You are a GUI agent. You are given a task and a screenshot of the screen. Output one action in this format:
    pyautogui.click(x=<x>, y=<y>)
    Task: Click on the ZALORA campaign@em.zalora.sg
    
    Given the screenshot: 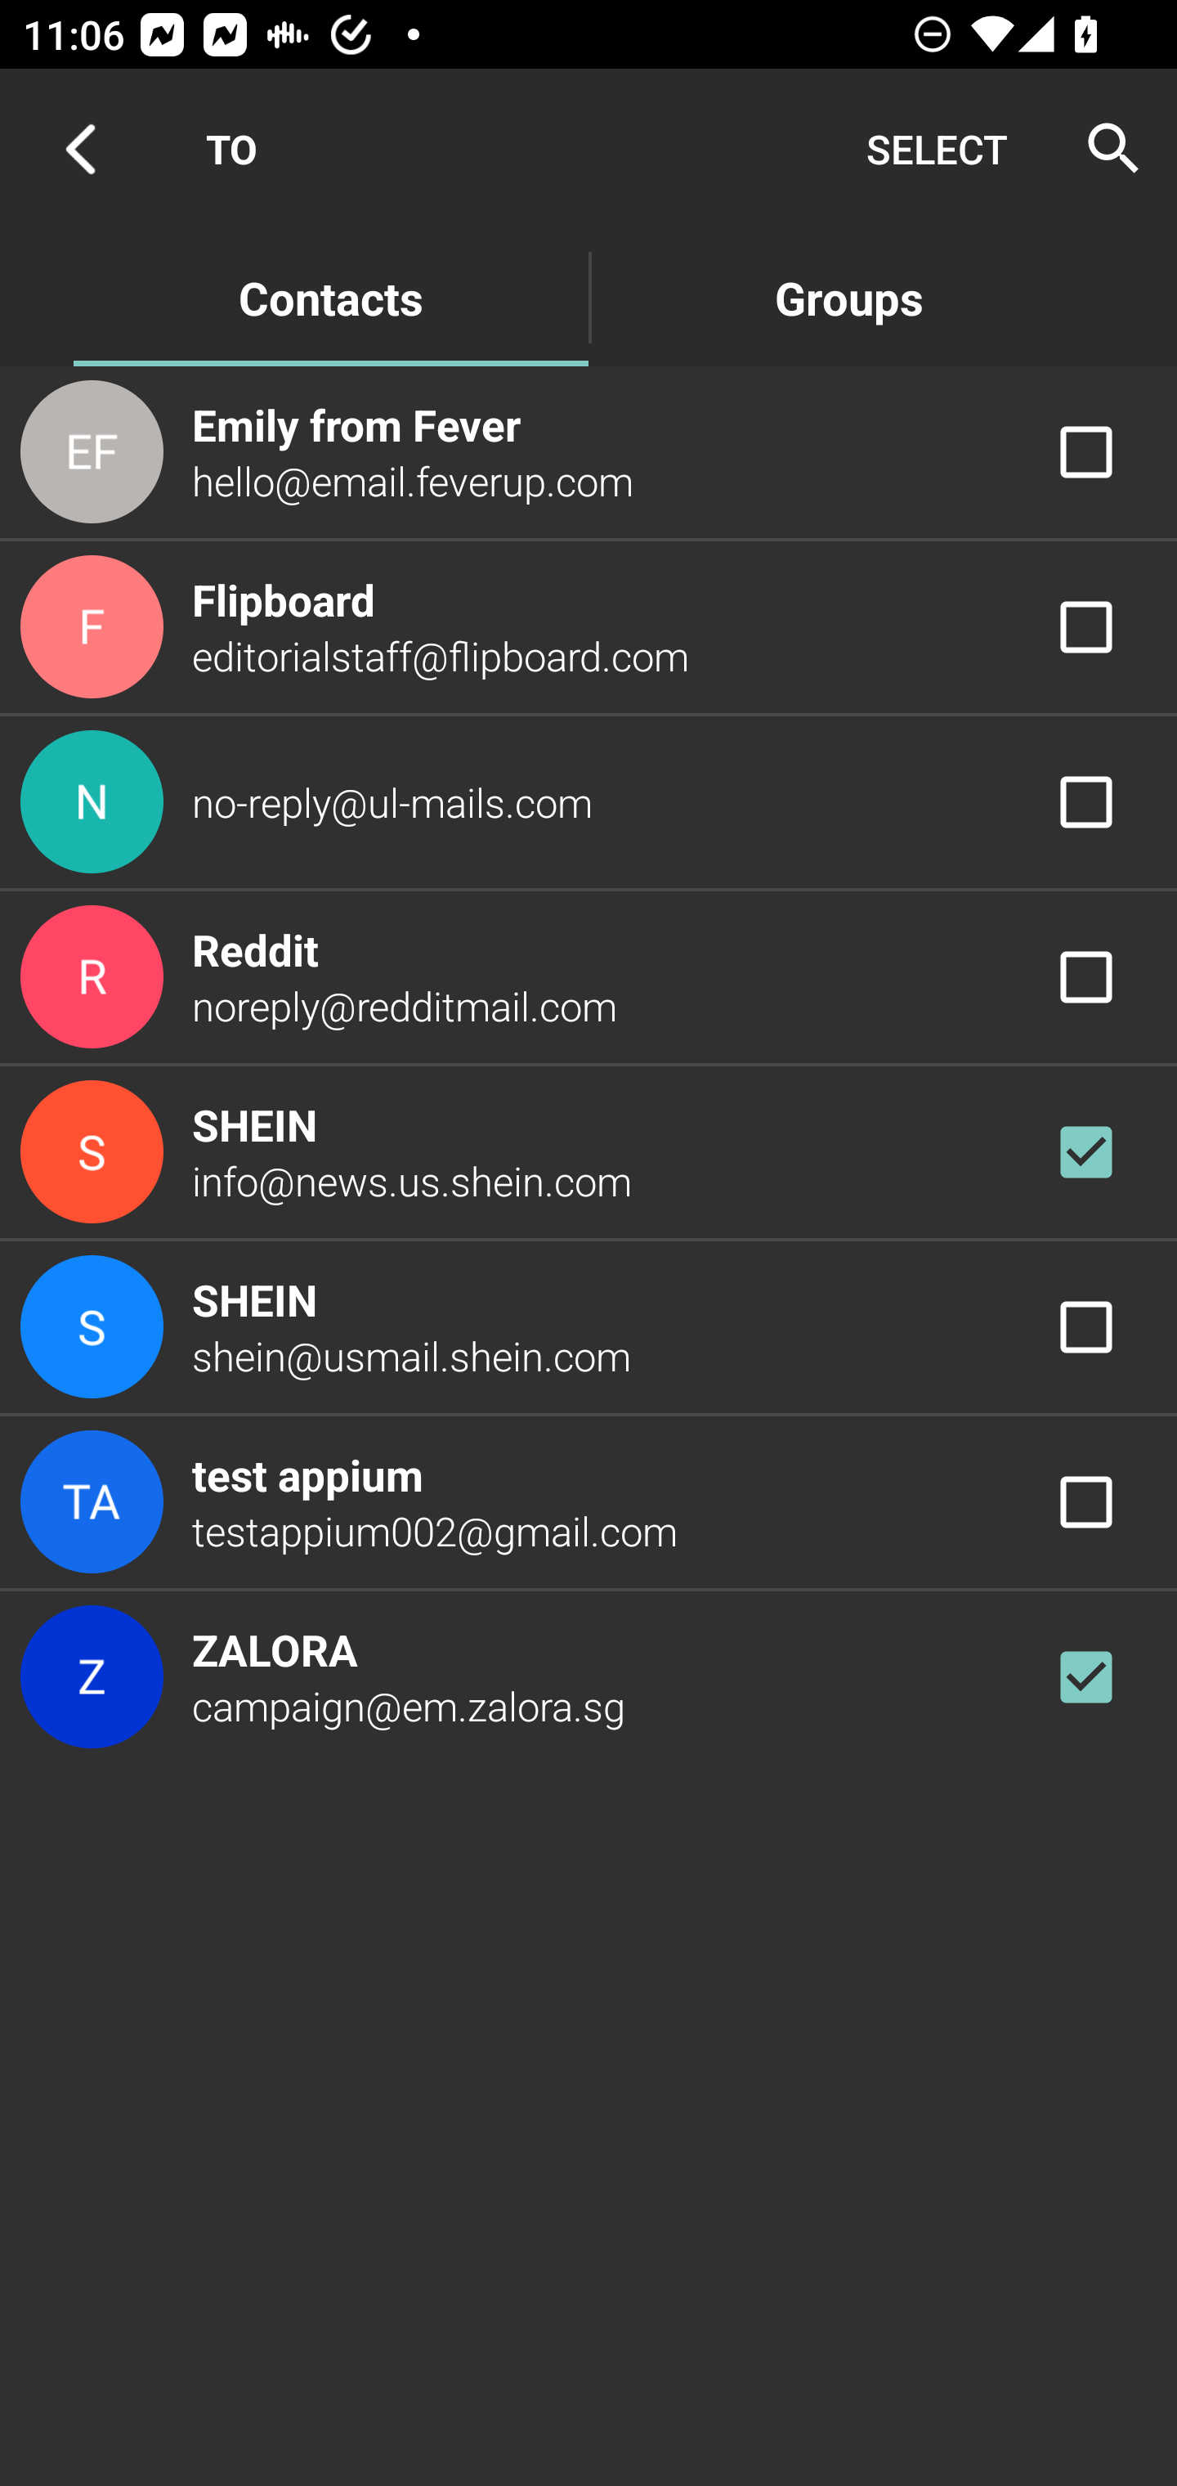 What is the action you would take?
    pyautogui.click(x=588, y=1676)
    